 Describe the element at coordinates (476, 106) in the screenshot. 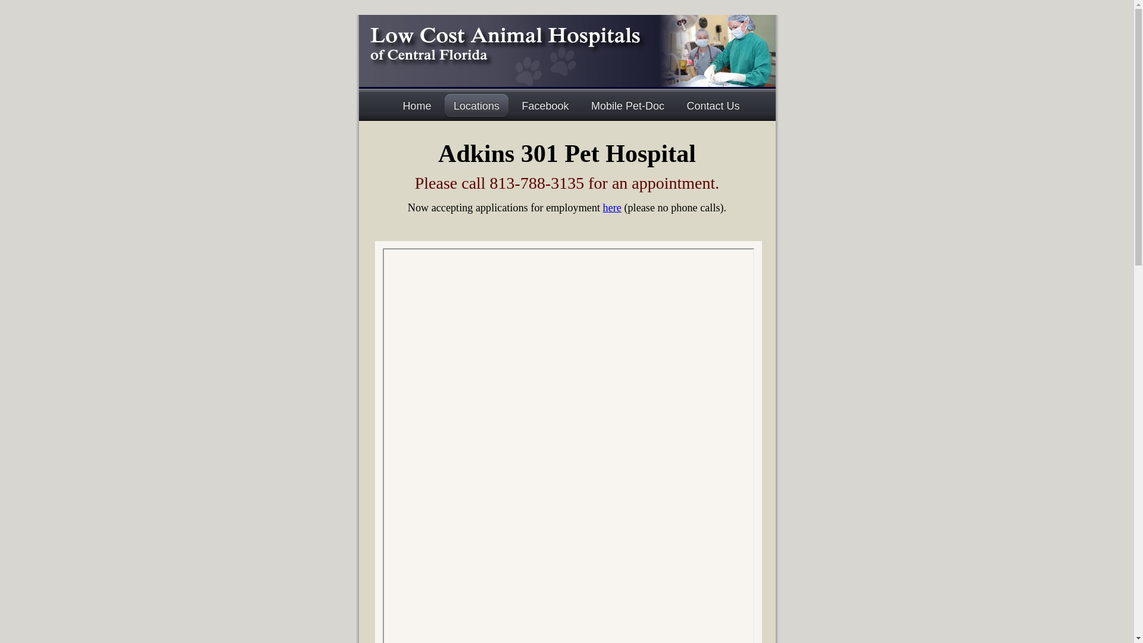

I see `Locations` at that location.